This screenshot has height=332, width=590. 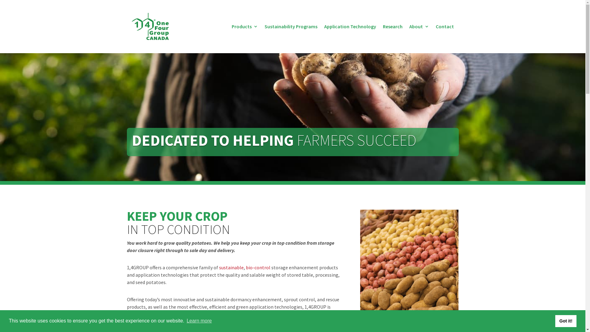 What do you see at coordinates (393, 26) in the screenshot?
I see `Research` at bounding box center [393, 26].